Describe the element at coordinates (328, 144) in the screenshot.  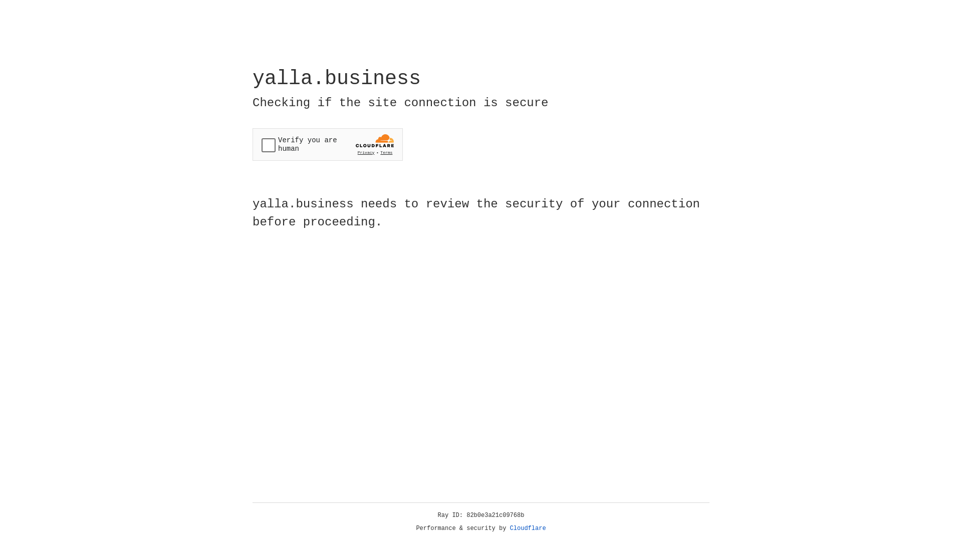
I see `Widget containing a Cloudflare security challenge` at that location.